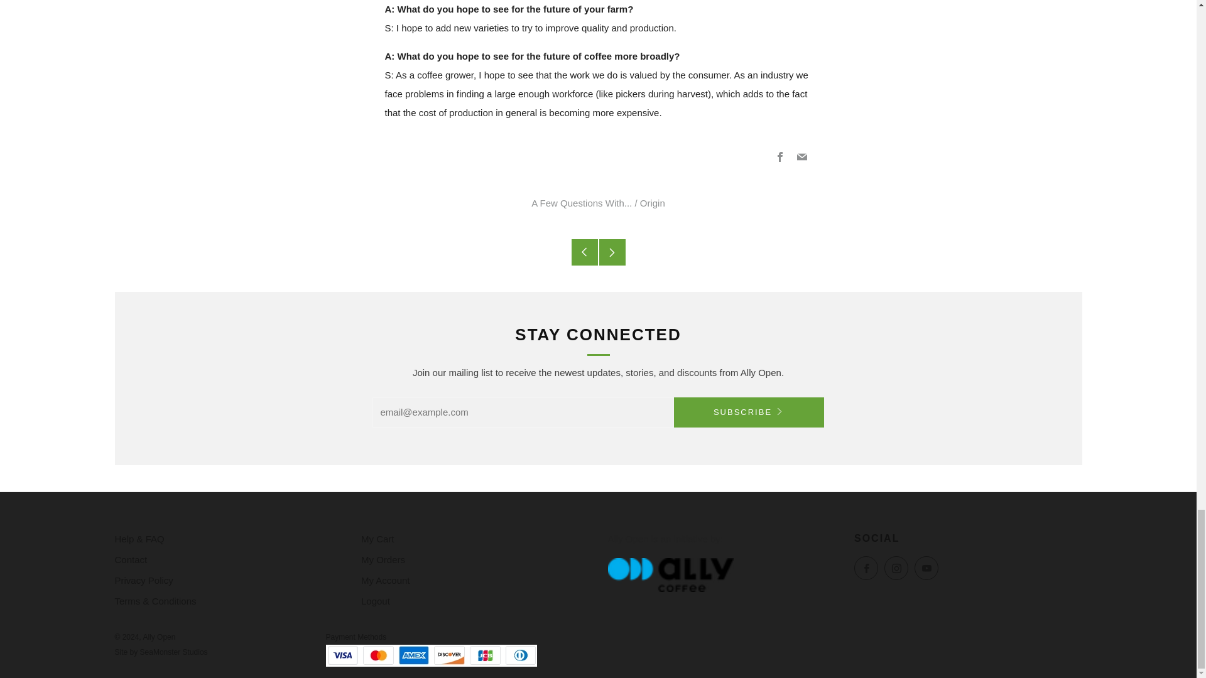 This screenshot has height=678, width=1206. I want to click on Show articles tagged A Few Questions With..., so click(582, 203).